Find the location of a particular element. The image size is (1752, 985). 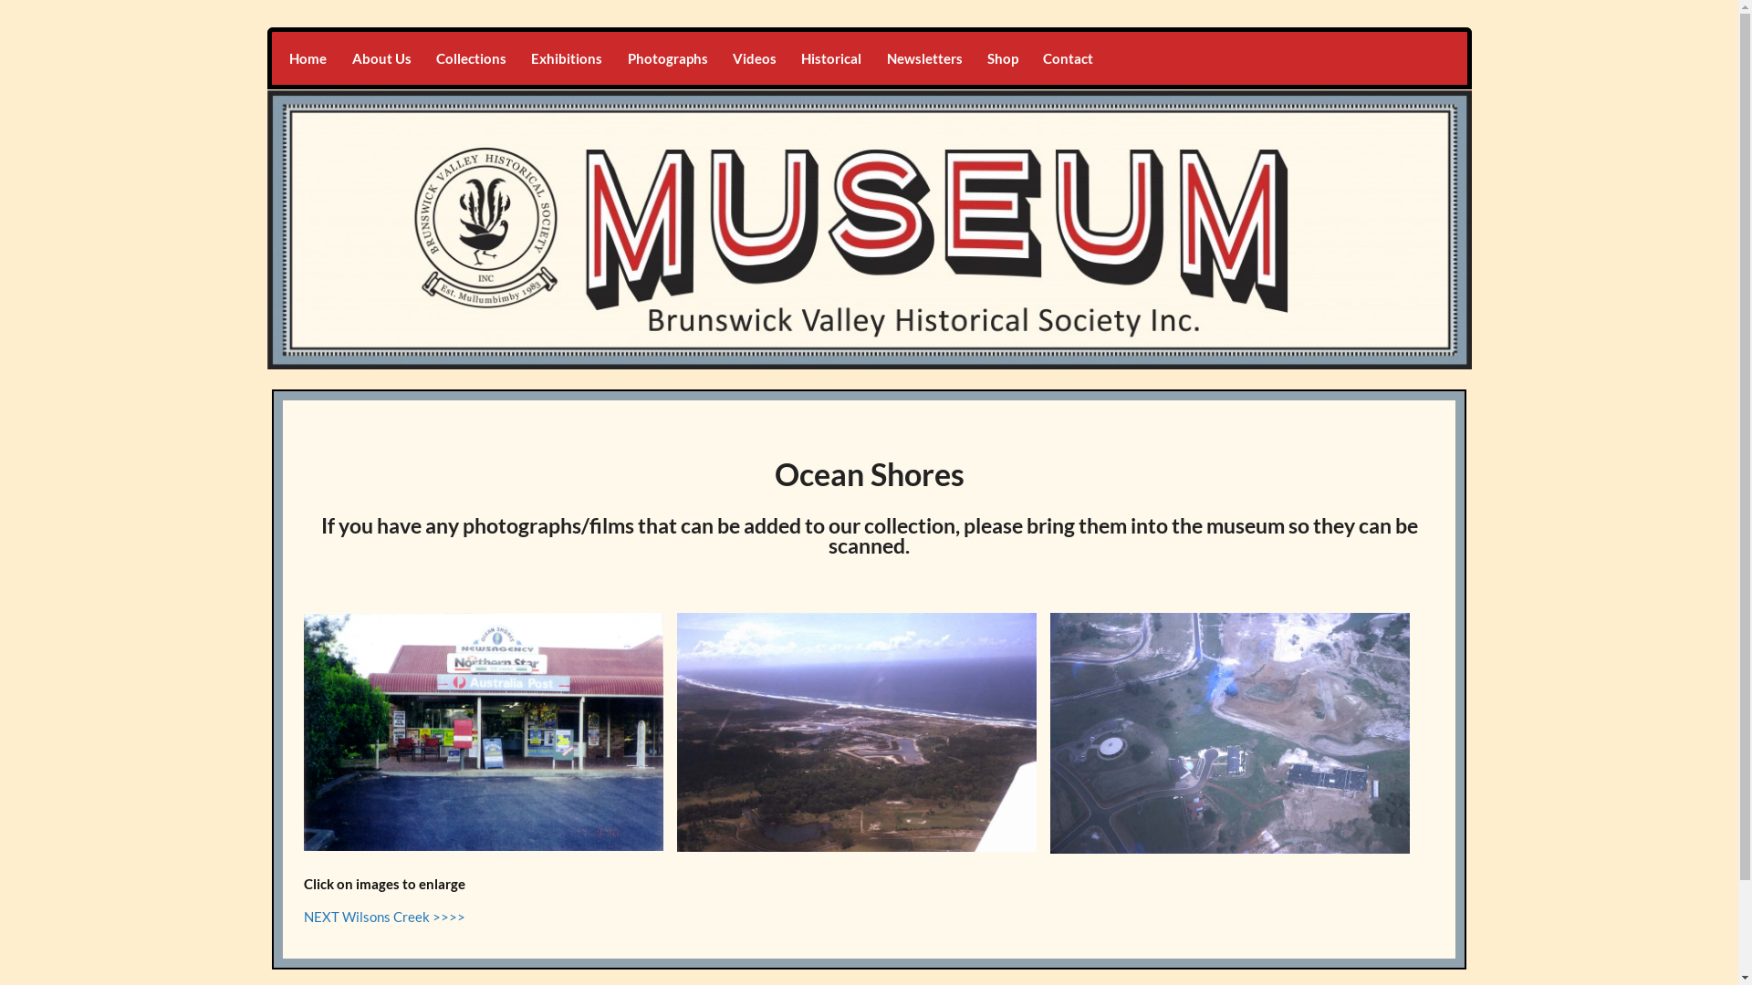

Historical is located at coordinates (832, 58).